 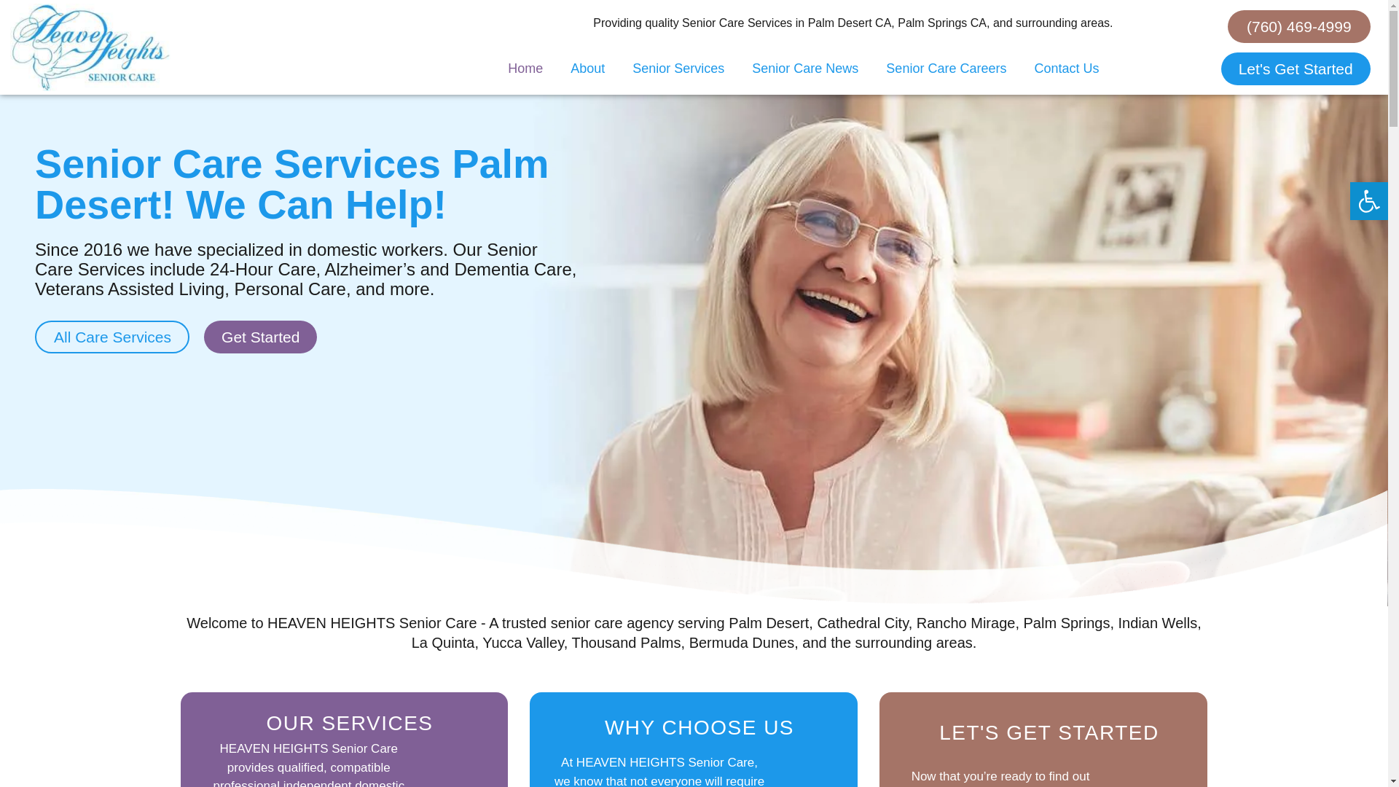 I want to click on Let's Get Started, so click(x=1296, y=68).